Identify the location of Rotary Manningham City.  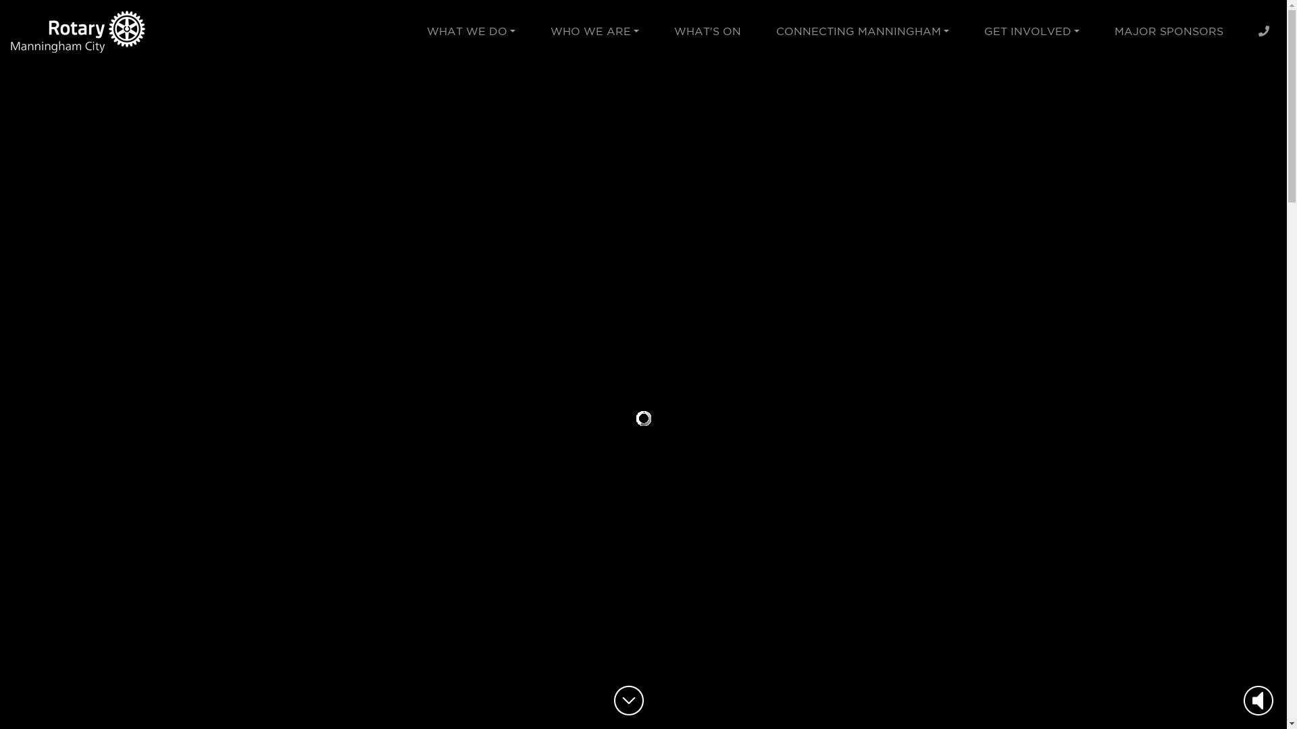
(78, 31).